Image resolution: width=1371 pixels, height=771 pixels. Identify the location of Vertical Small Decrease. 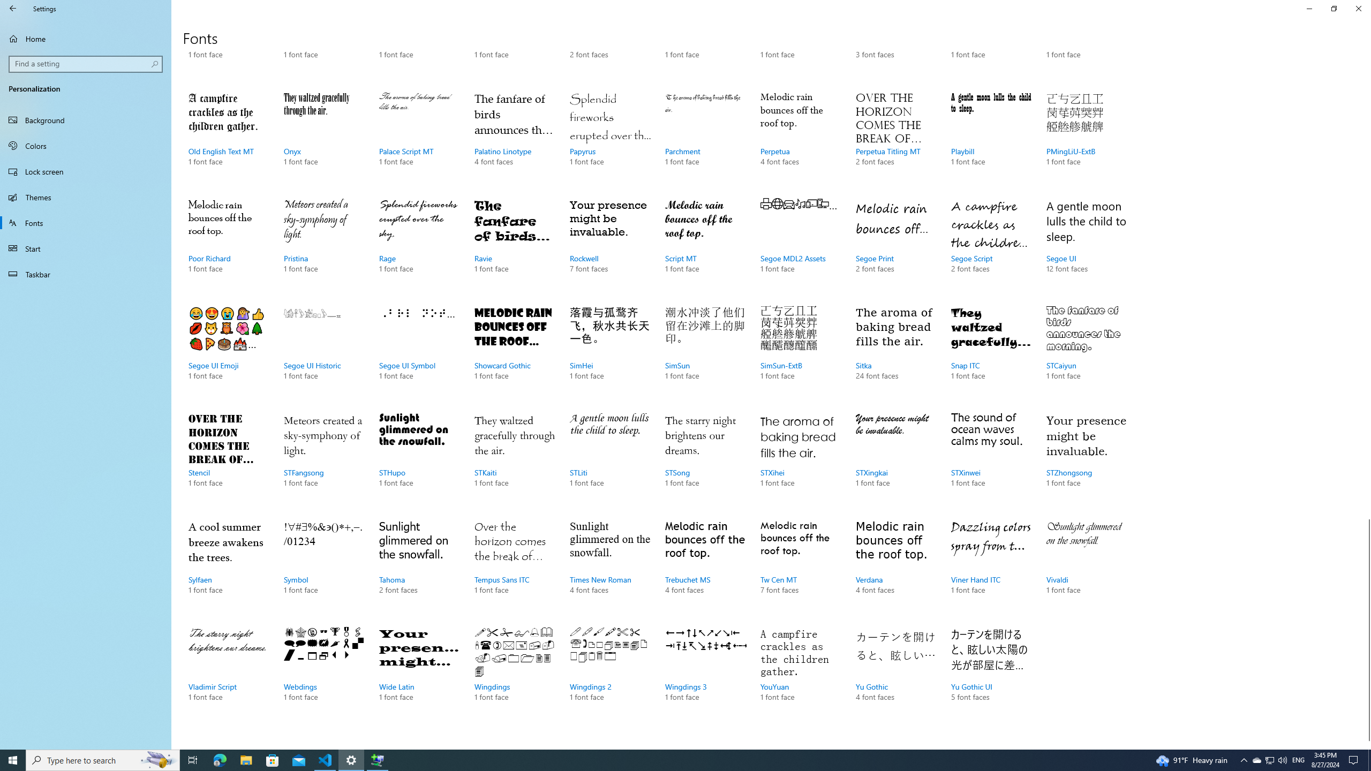
(1367, 56).